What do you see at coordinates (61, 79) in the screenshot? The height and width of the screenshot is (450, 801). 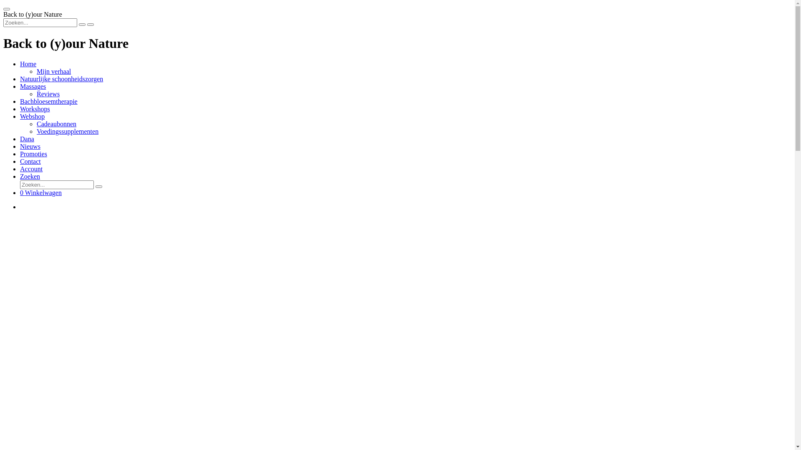 I see `Natuurlijke schoonheidszorgen` at bounding box center [61, 79].